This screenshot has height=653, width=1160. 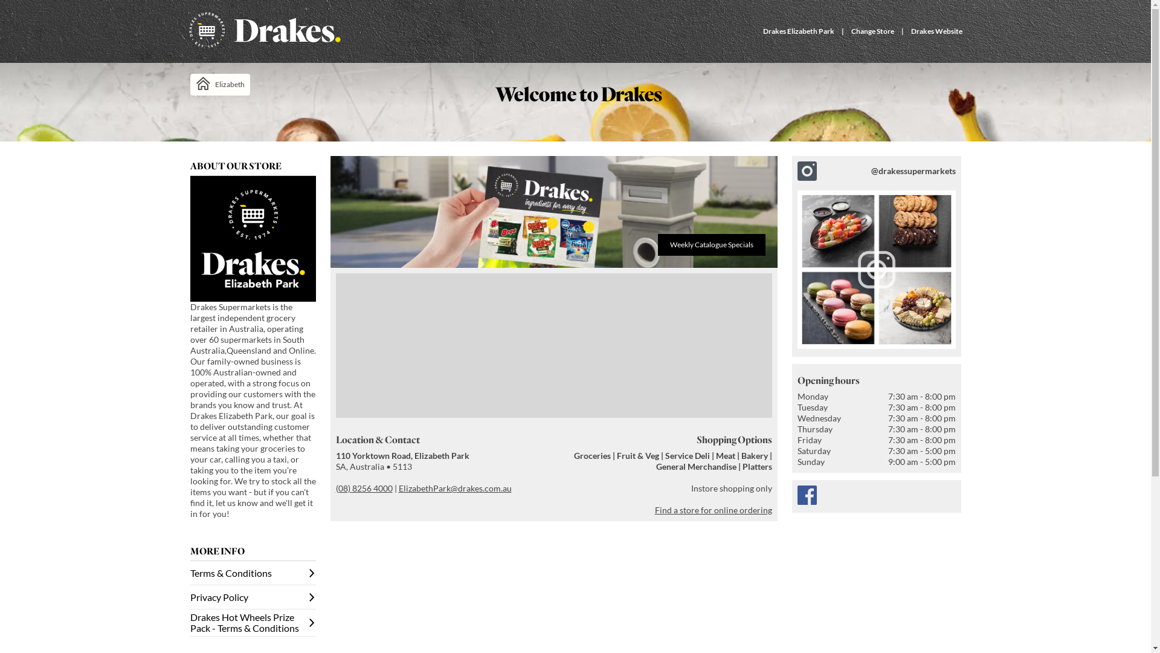 I want to click on Change Store, so click(x=872, y=31).